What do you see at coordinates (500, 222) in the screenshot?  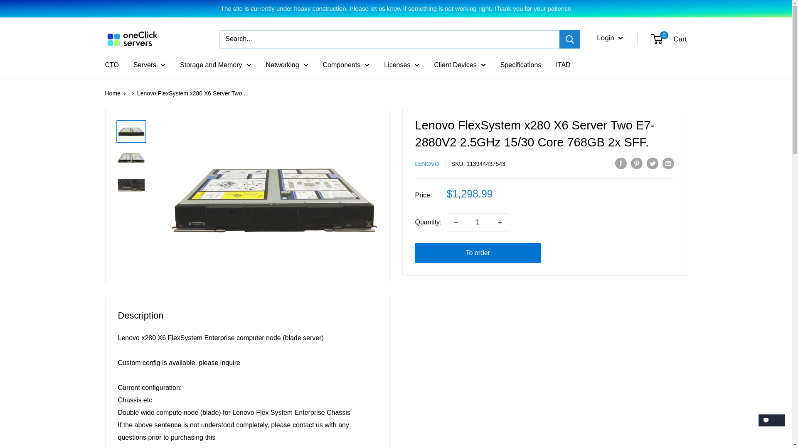 I see `Increase quantity by 1` at bounding box center [500, 222].